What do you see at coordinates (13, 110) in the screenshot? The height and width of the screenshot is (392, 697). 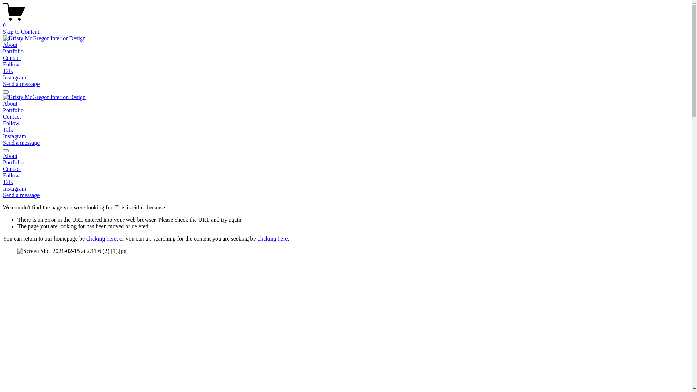 I see `Portfolio` at bounding box center [13, 110].